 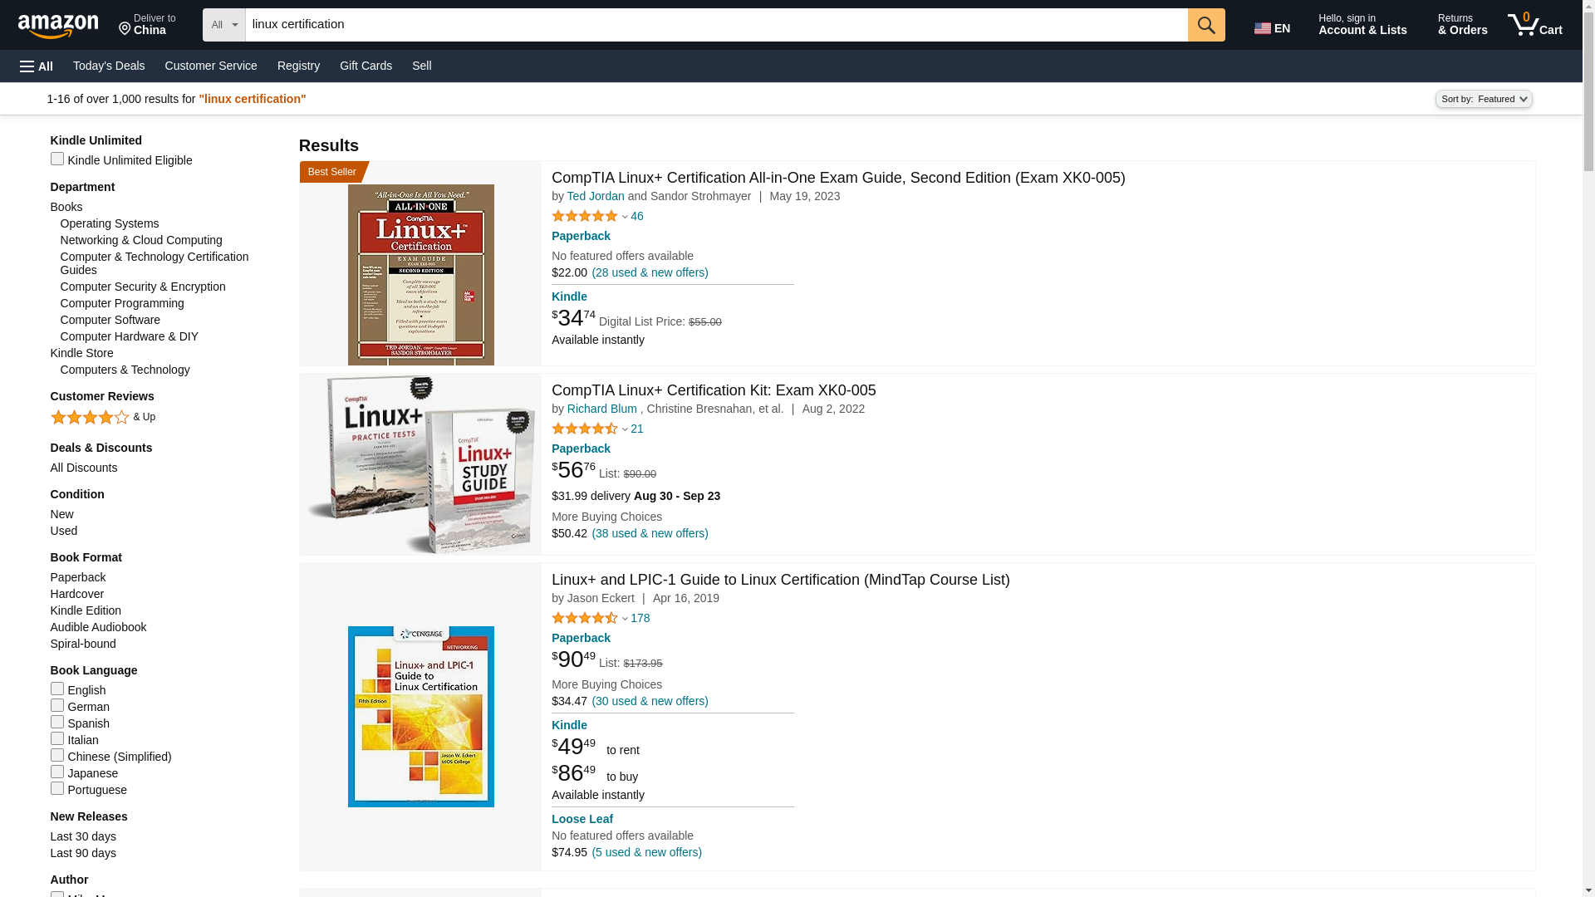 I want to click on 21, so click(x=37, y=66).